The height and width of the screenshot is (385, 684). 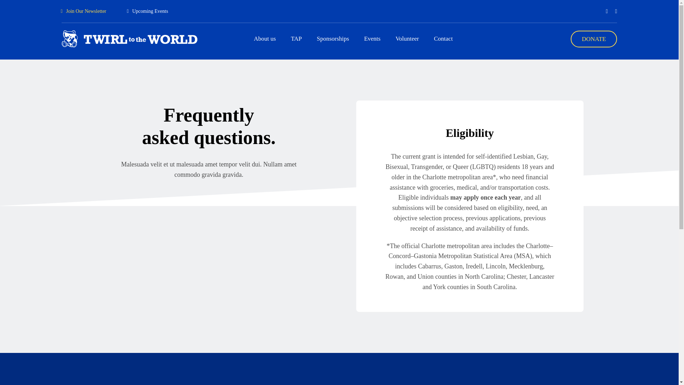 I want to click on DONATE, so click(x=594, y=39).